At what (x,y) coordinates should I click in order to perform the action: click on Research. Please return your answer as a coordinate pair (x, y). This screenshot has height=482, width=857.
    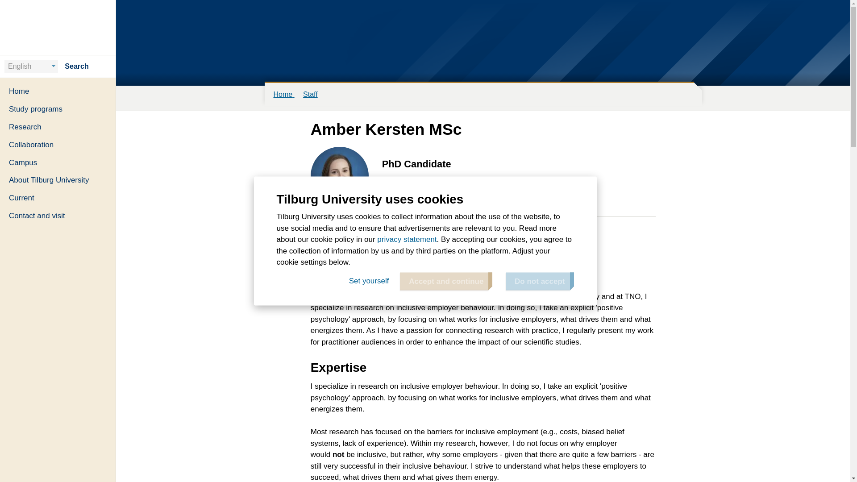
    Looking at the image, I should click on (58, 127).